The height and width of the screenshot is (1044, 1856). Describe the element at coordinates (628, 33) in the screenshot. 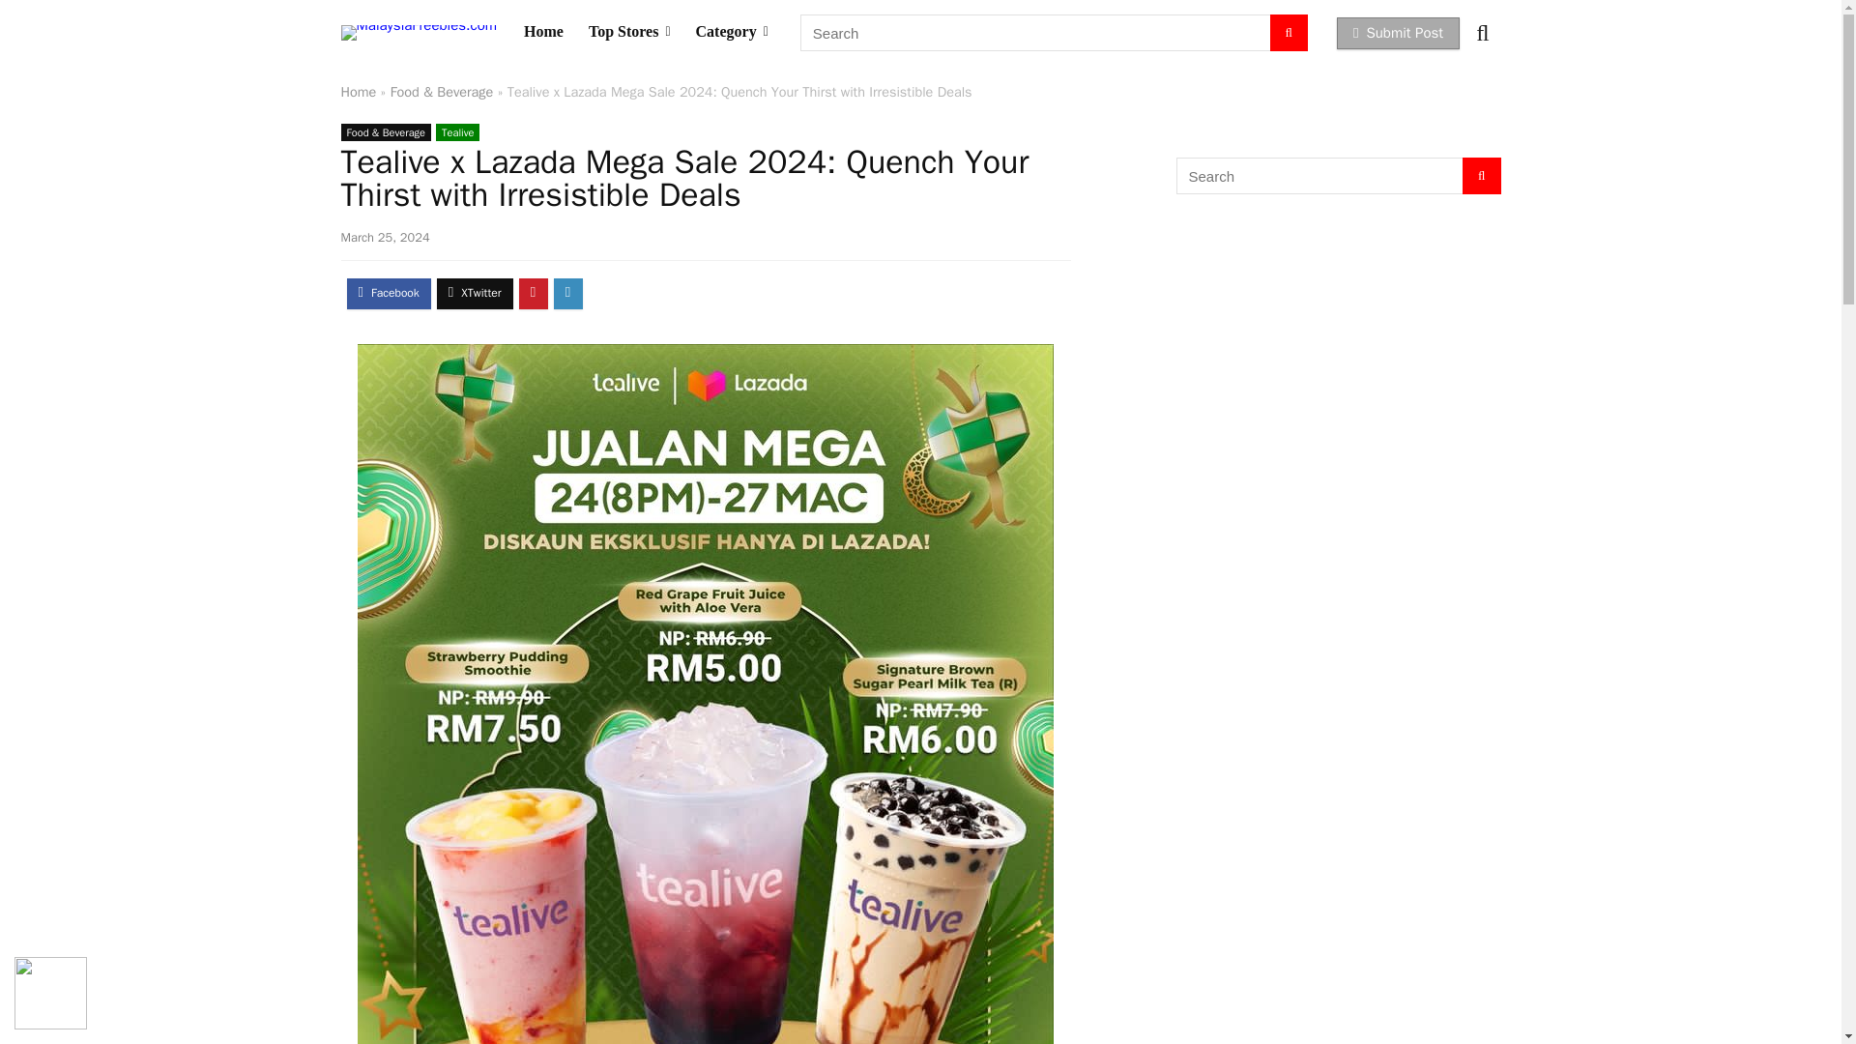

I see `Top Stores` at that location.